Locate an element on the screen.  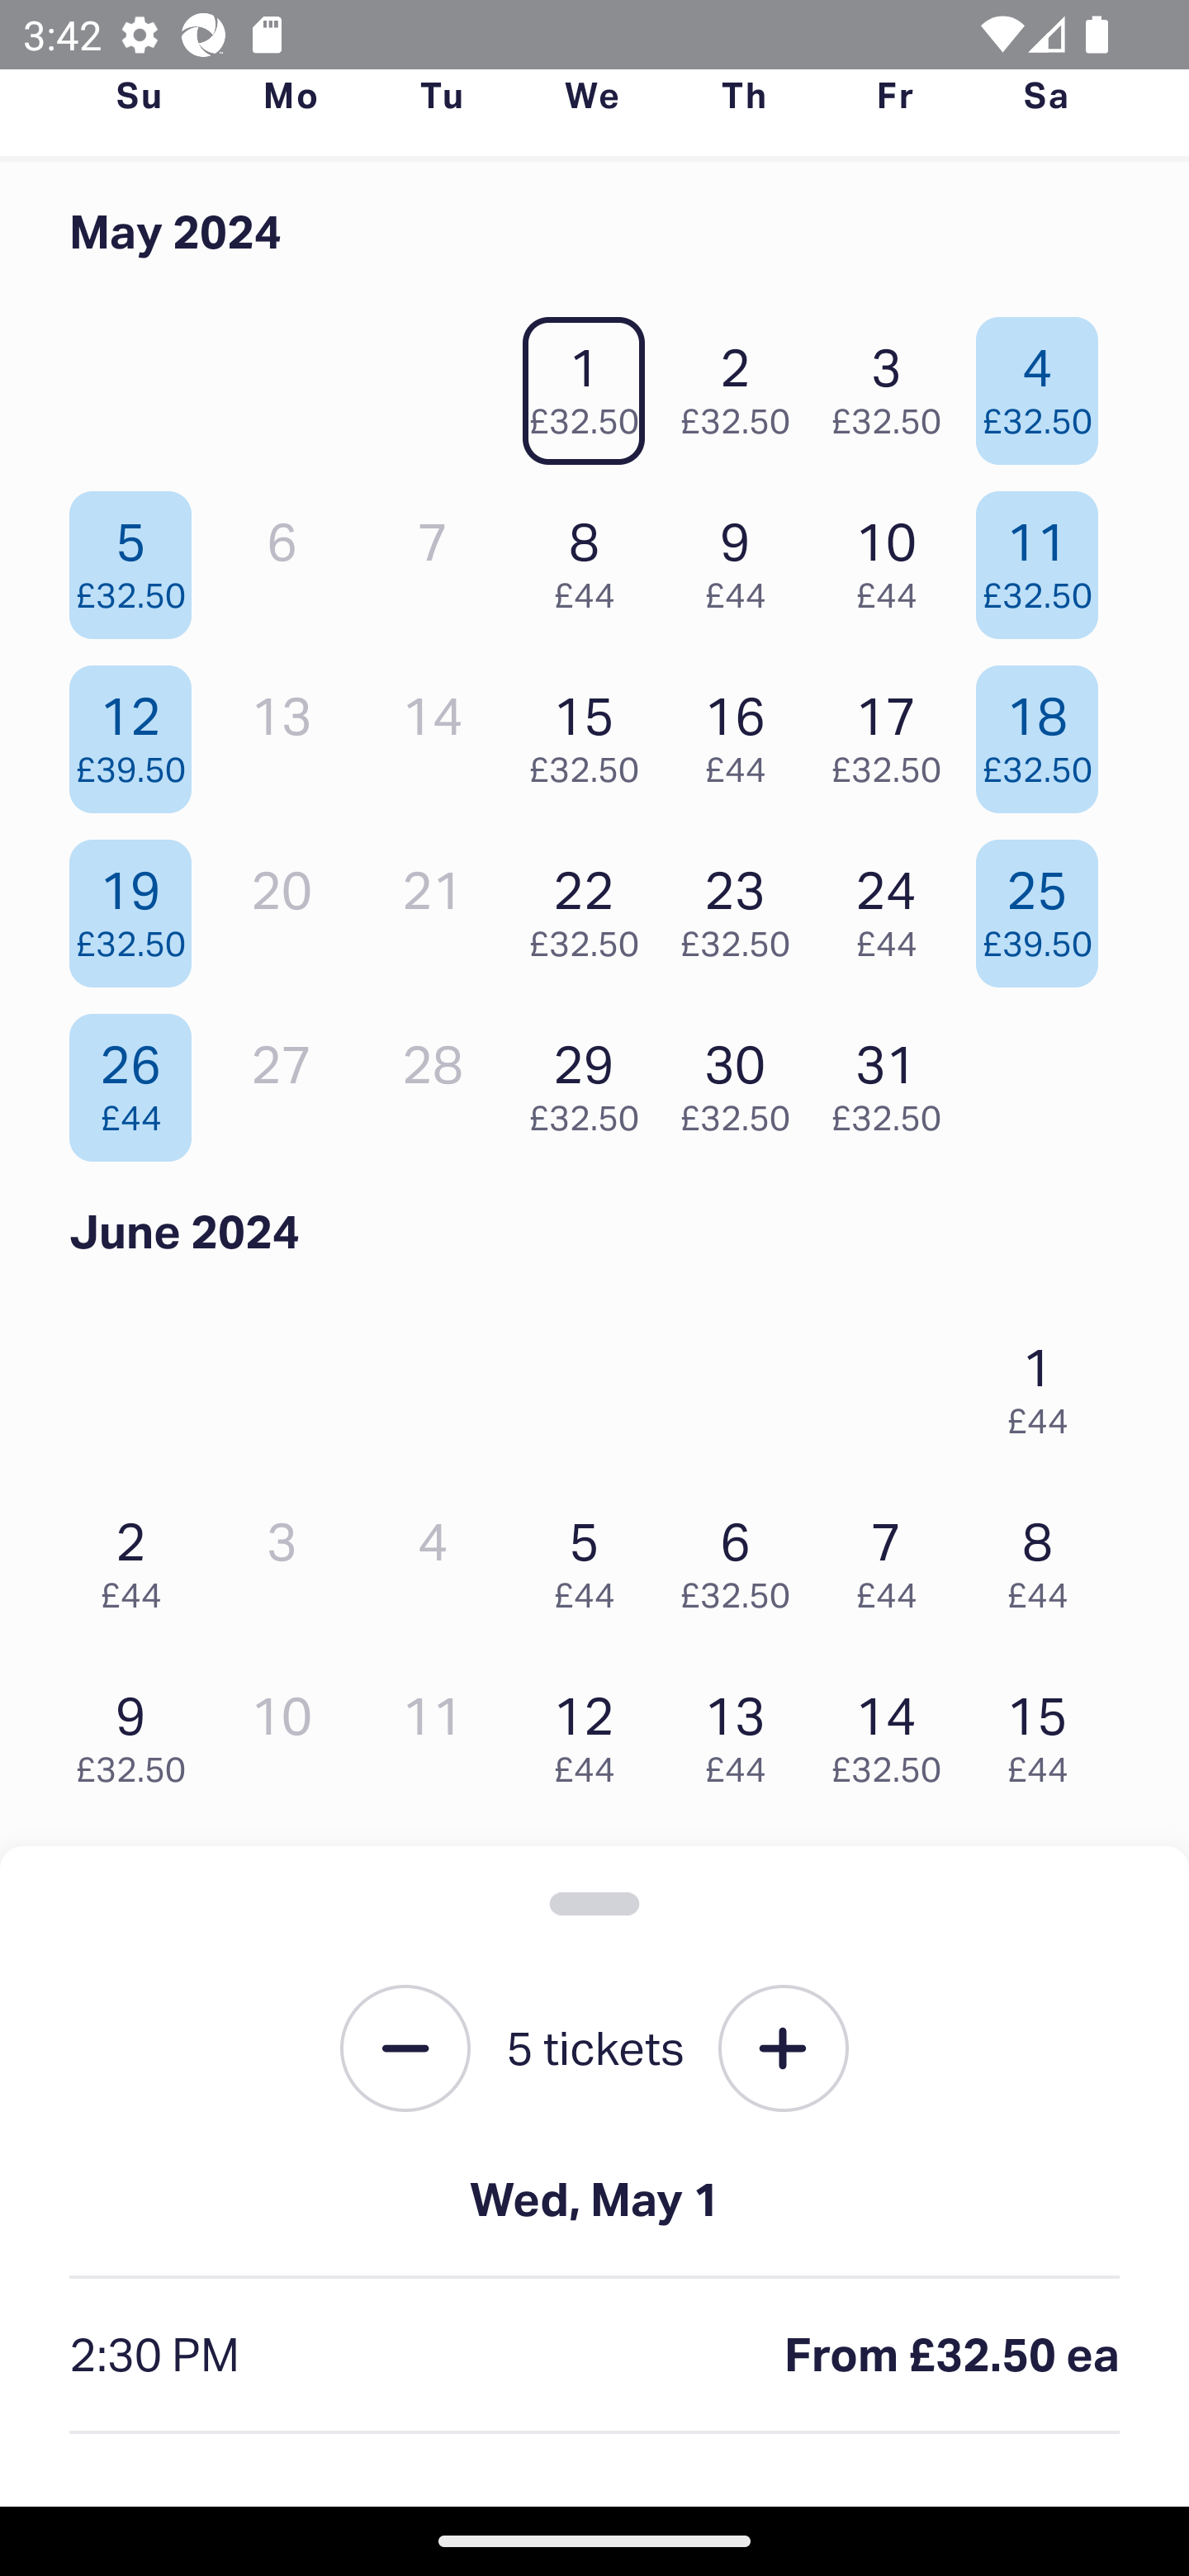
9 £32.50 is located at coordinates (139, 1732).